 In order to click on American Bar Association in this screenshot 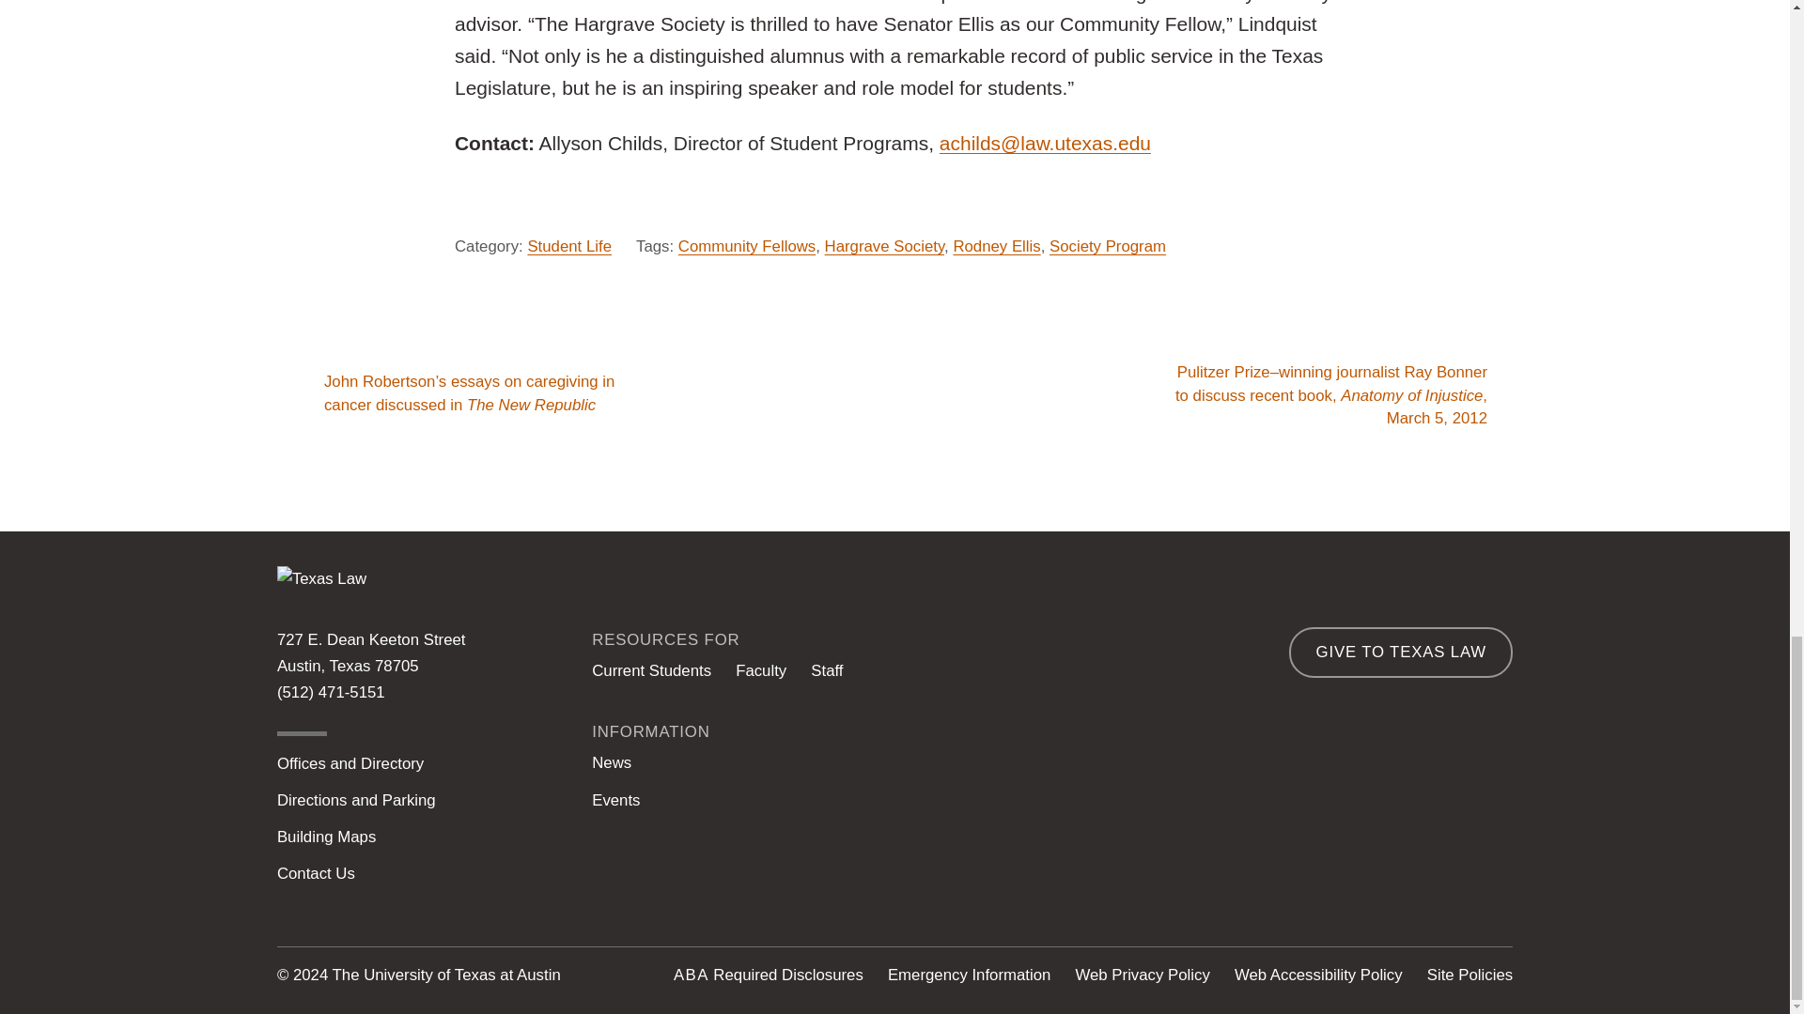, I will do `click(691, 975)`.